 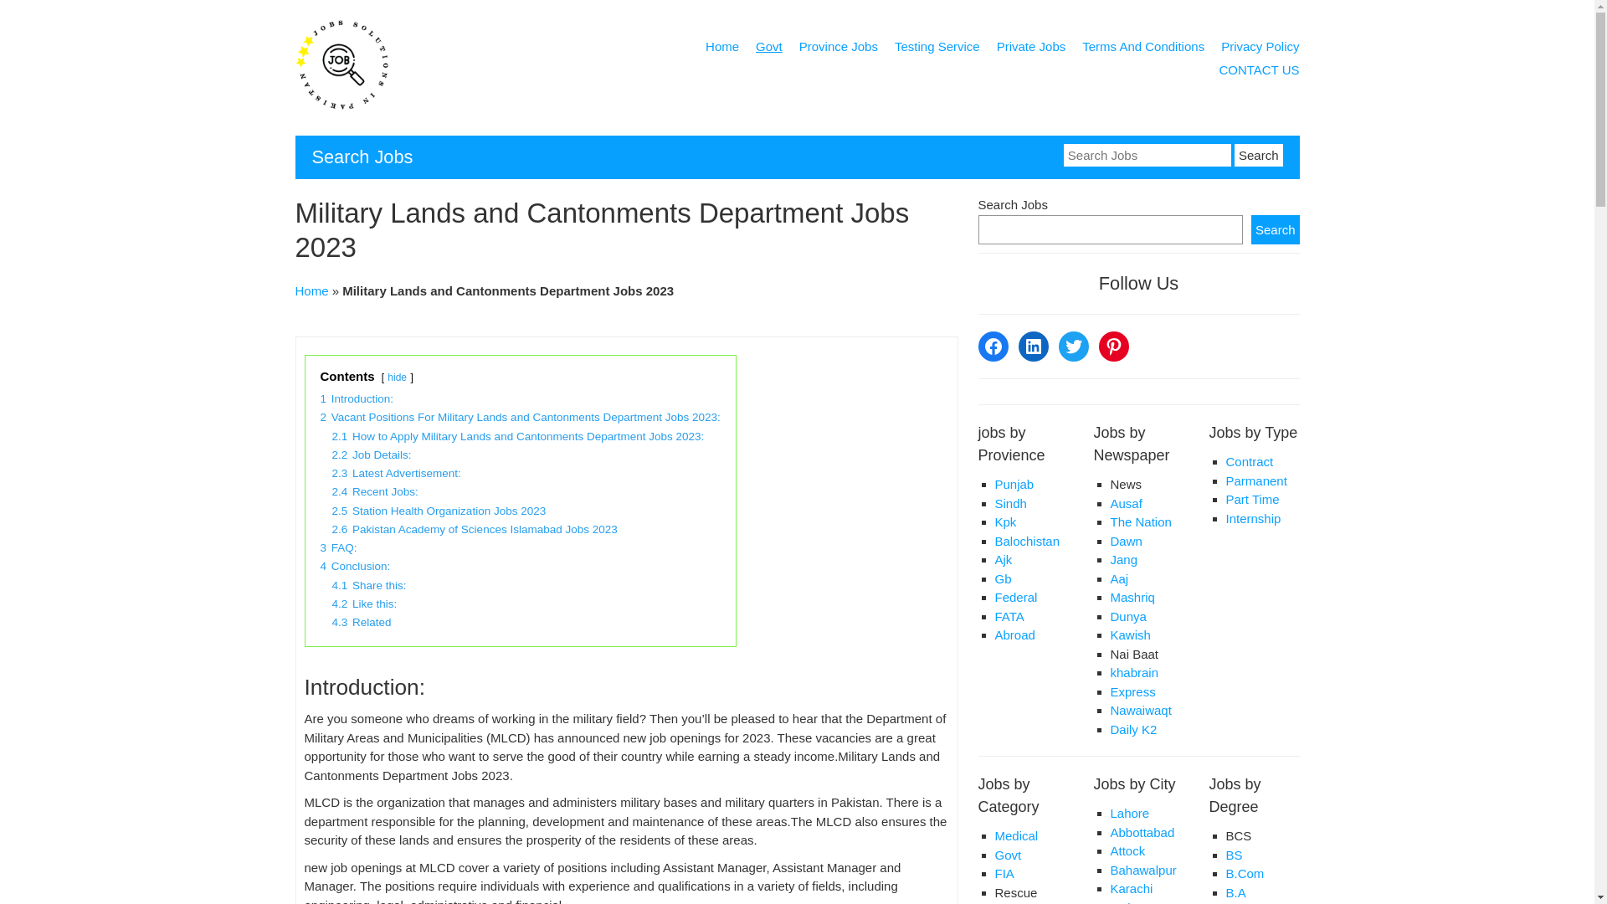 I want to click on Govt, so click(x=768, y=49).